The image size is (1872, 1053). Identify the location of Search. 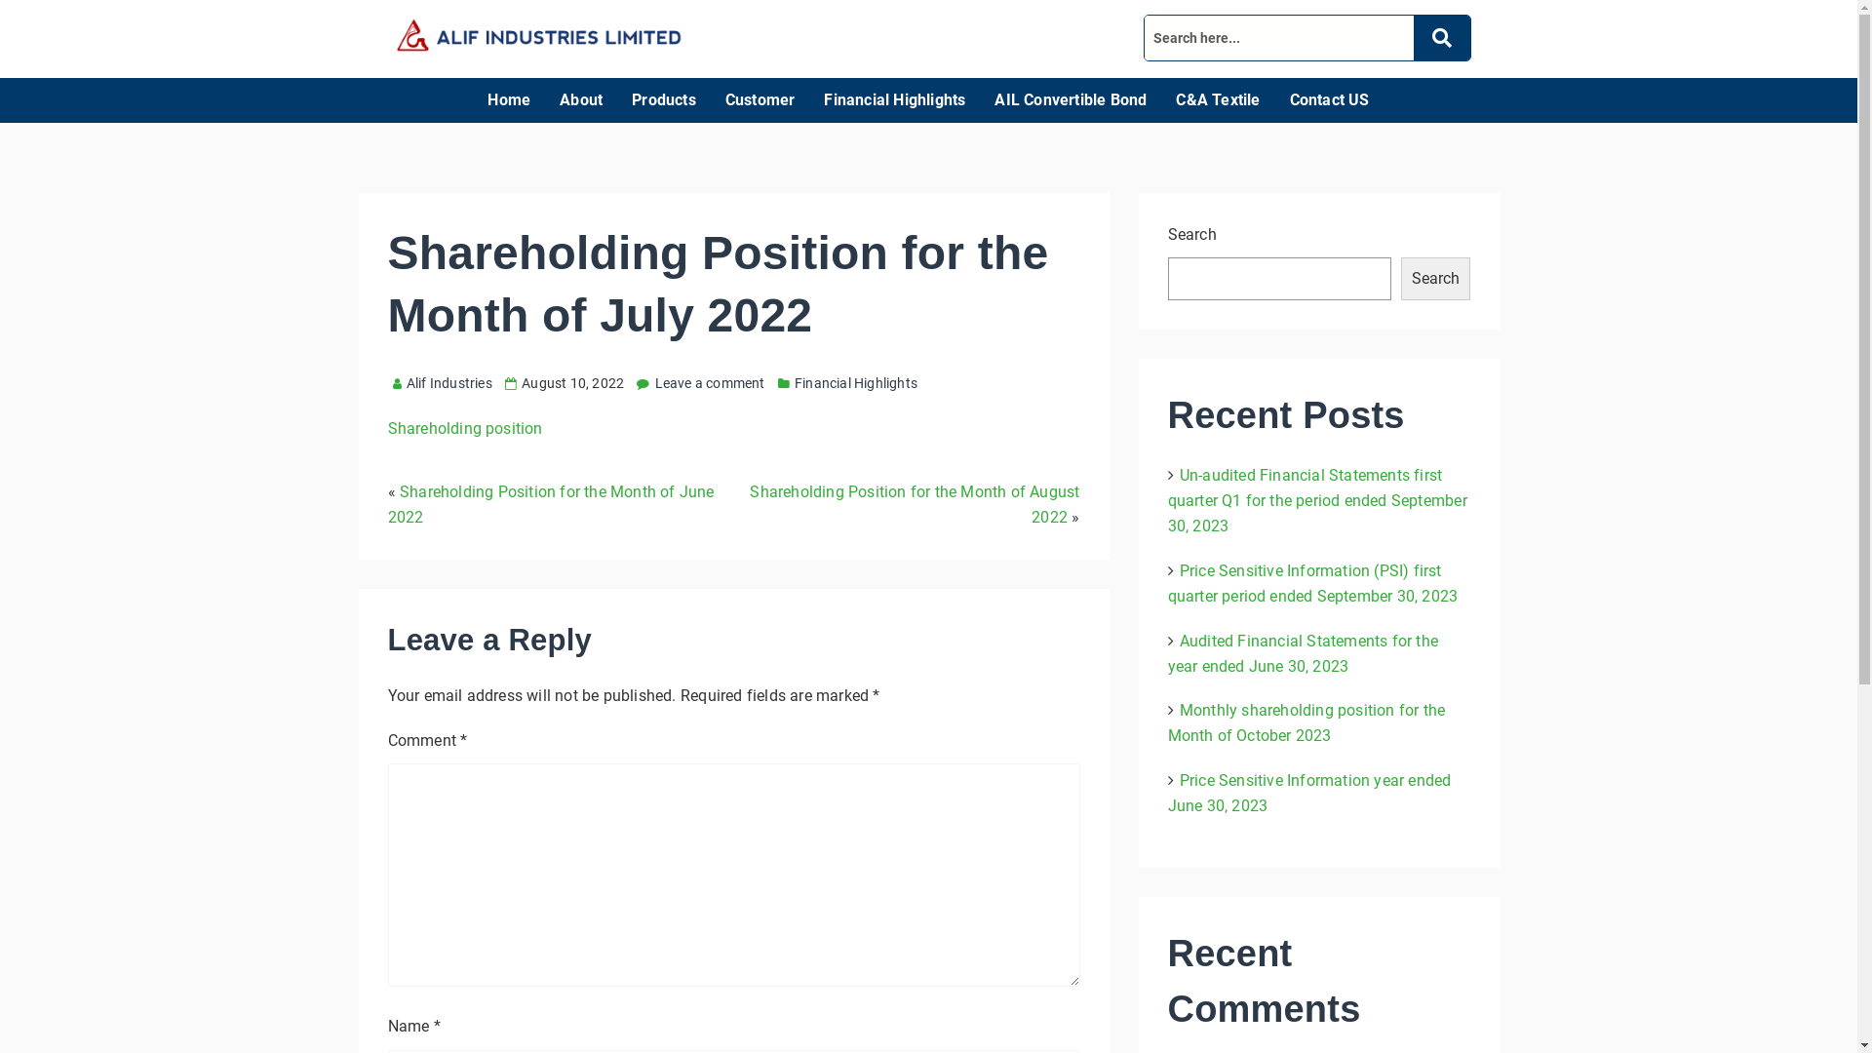
(1435, 279).